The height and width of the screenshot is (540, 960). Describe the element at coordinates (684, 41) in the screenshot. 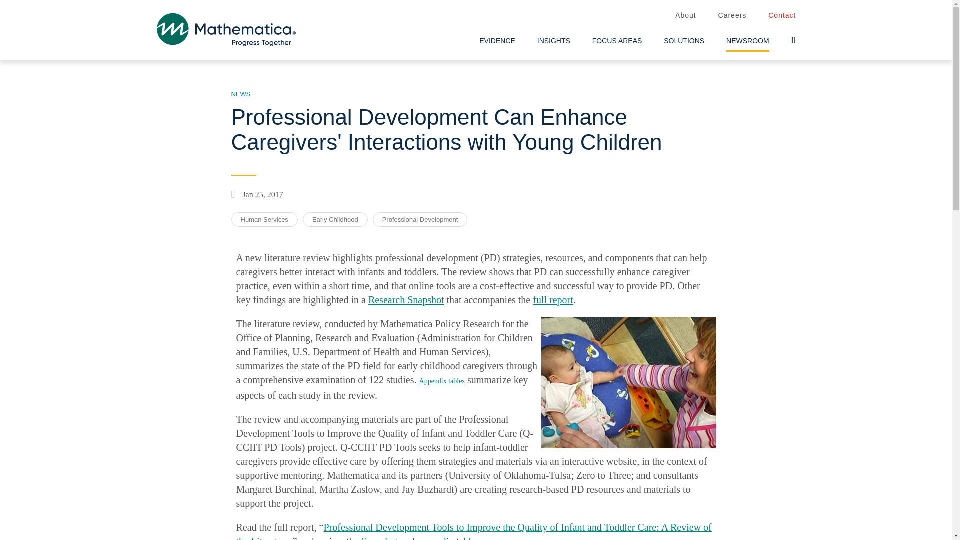

I see `SOLUTIONS` at that location.